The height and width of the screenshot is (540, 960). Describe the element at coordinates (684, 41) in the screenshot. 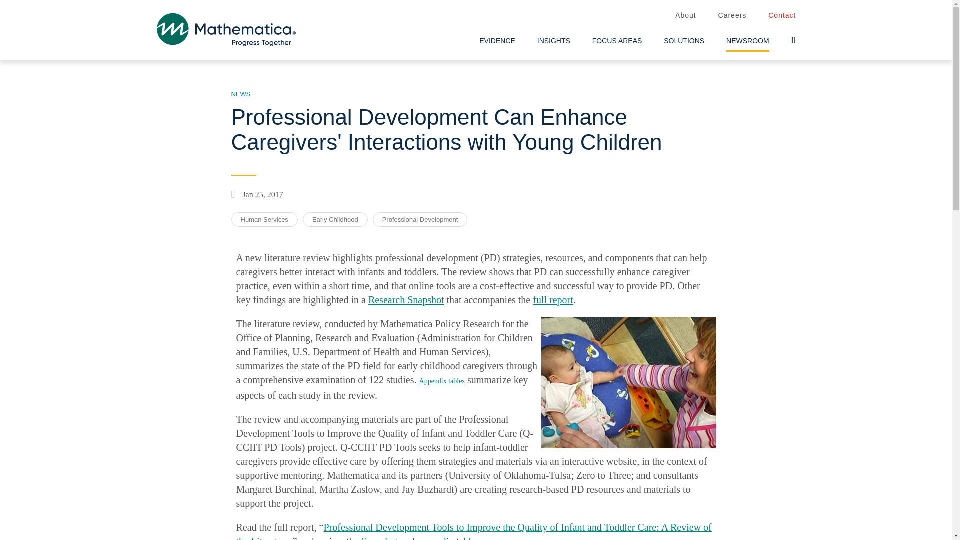

I see `SOLUTIONS` at that location.